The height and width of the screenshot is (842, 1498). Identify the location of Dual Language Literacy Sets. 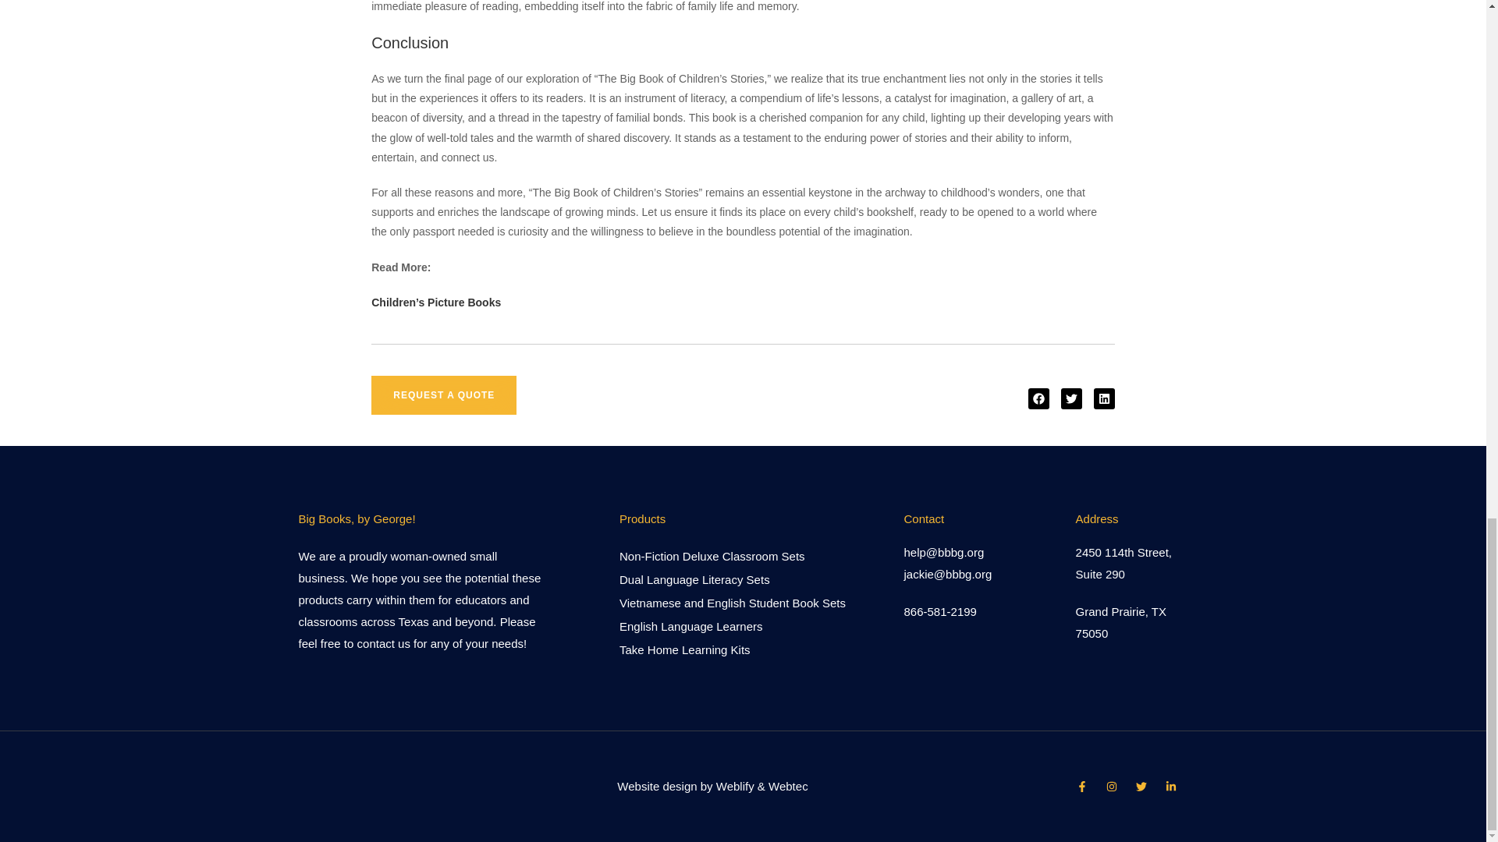
(733, 580).